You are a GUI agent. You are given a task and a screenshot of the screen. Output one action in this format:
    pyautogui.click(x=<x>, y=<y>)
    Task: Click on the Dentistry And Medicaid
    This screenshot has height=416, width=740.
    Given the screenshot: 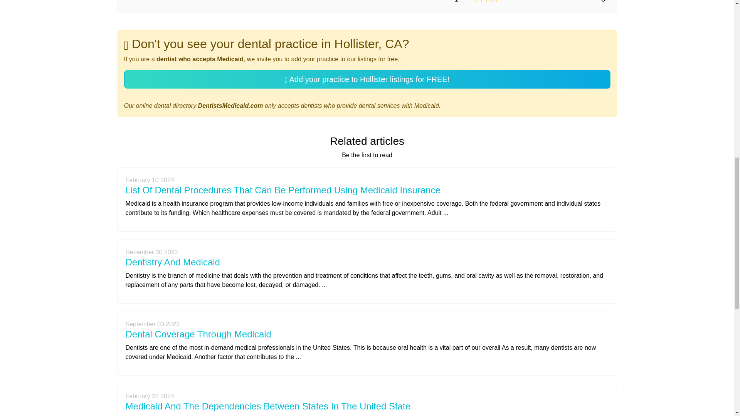 What is the action you would take?
    pyautogui.click(x=173, y=262)
    